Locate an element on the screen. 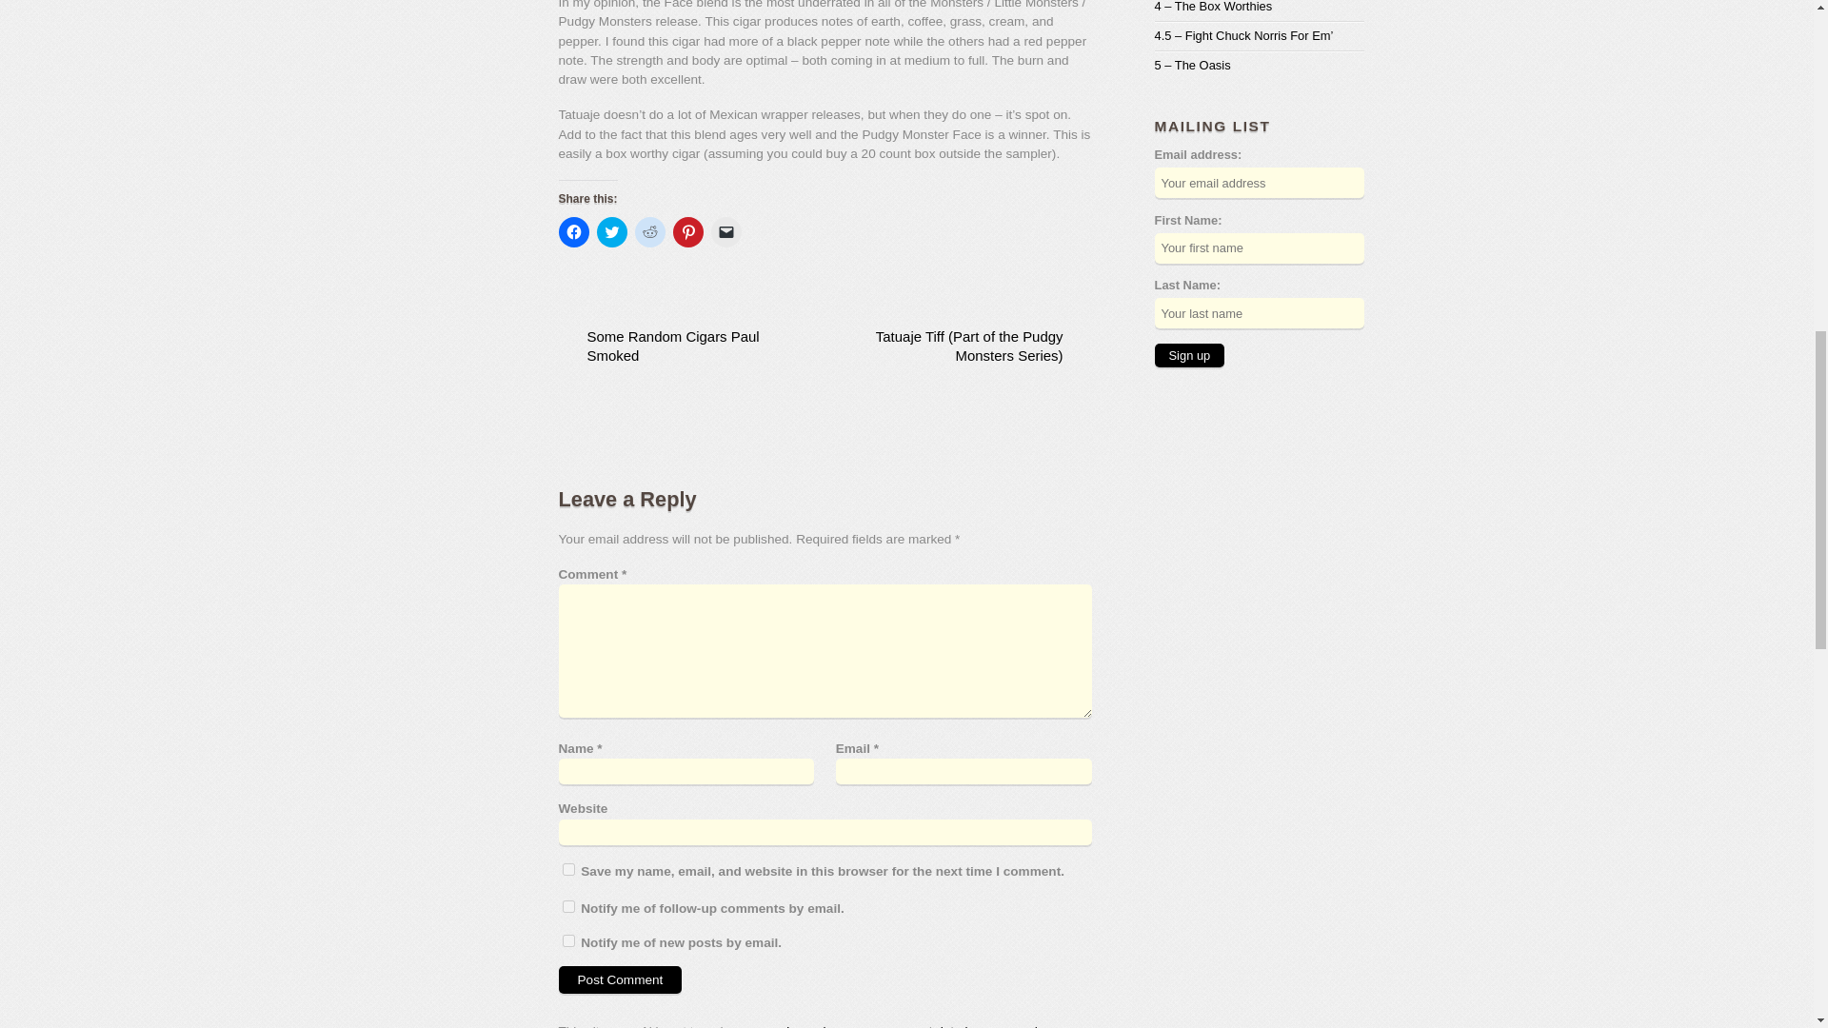 This screenshot has width=1828, height=1028. Click to share on Twitter is located at coordinates (611, 232).